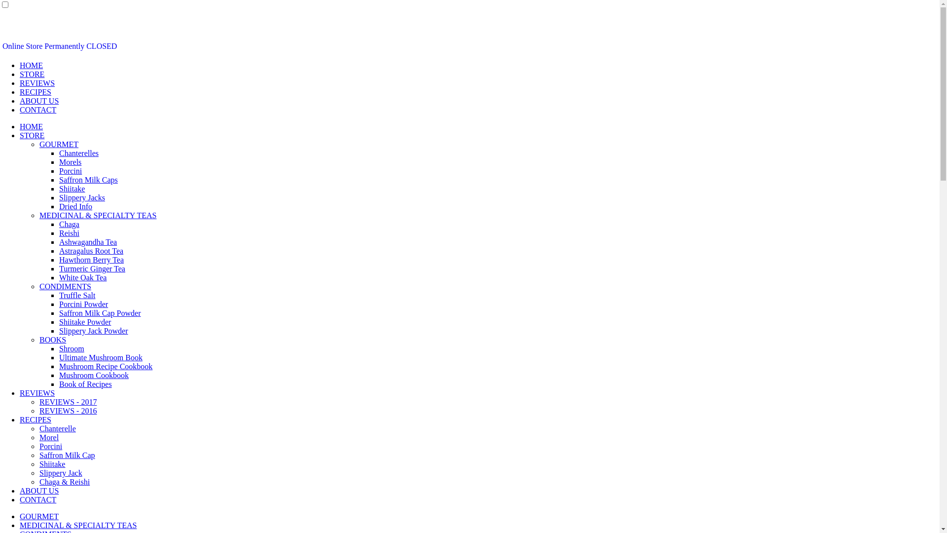  What do you see at coordinates (100, 313) in the screenshot?
I see `Saffron Milk Cap Powder` at bounding box center [100, 313].